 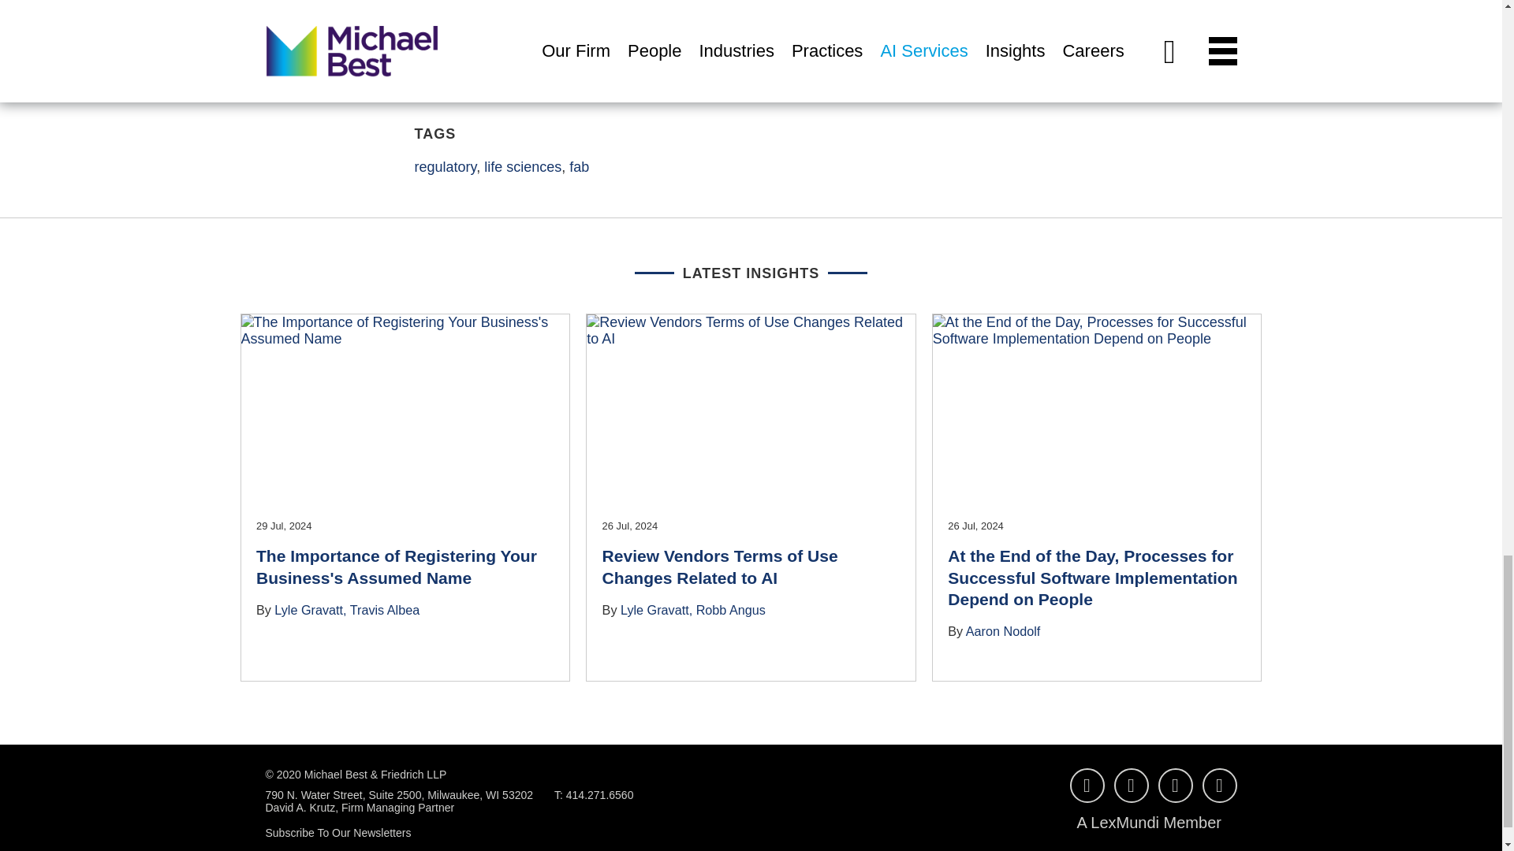 I want to click on Facebook, so click(x=1130, y=786).